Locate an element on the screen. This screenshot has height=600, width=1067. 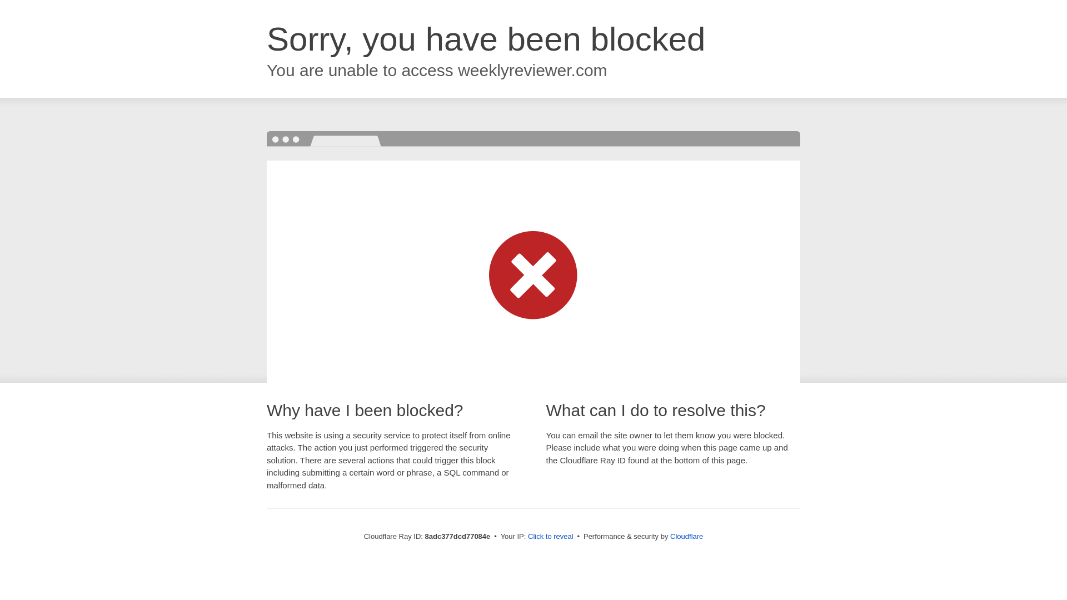
Cloudflare is located at coordinates (686, 536).